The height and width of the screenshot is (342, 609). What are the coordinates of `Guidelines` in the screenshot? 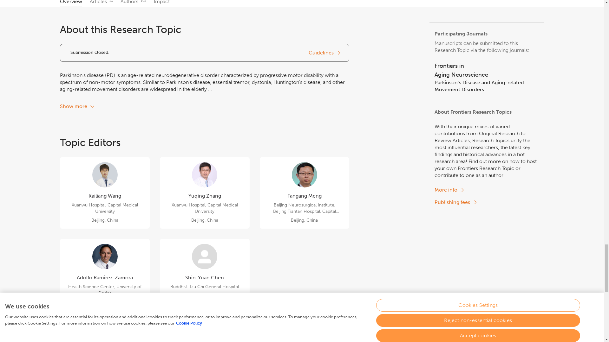 It's located at (71, 3).